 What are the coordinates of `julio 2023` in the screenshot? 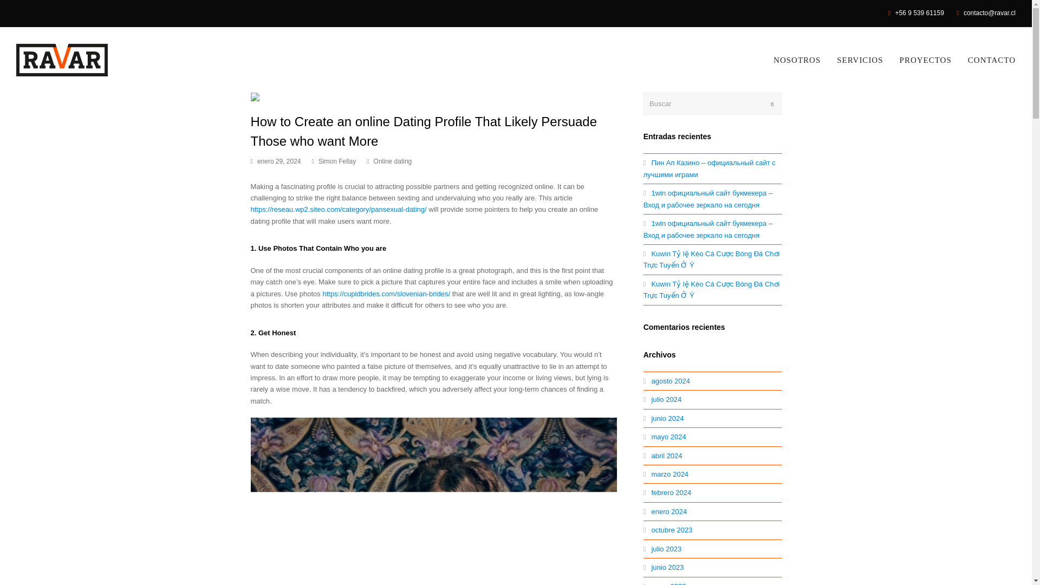 It's located at (662, 548).